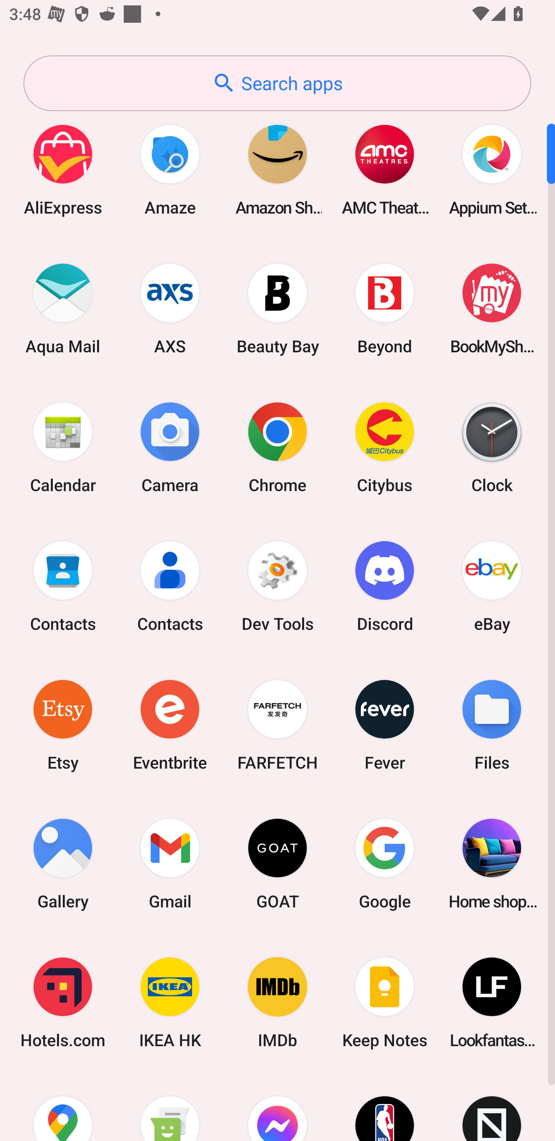 The height and width of the screenshot is (1141, 555). I want to click on Calendar, so click(63, 447).